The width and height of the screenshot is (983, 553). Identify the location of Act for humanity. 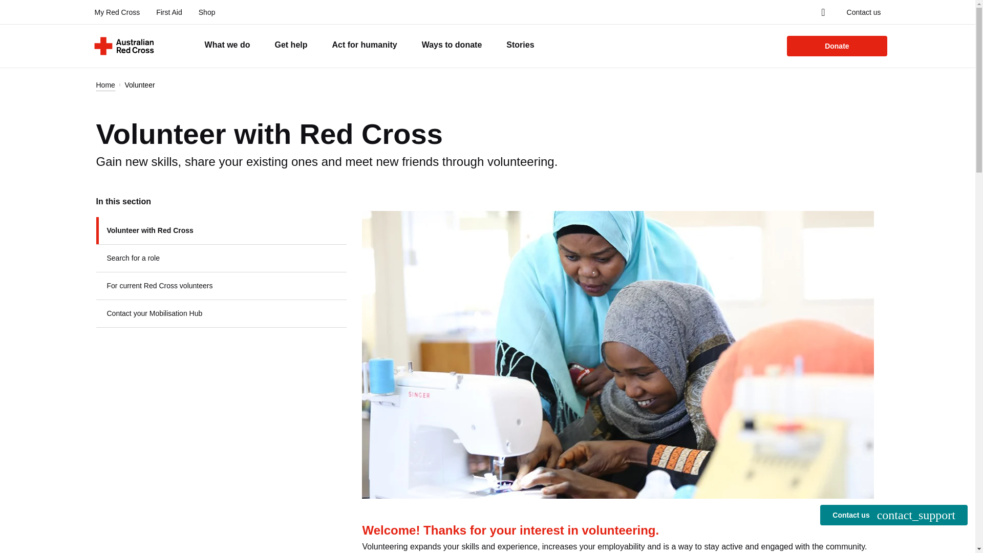
(365, 46).